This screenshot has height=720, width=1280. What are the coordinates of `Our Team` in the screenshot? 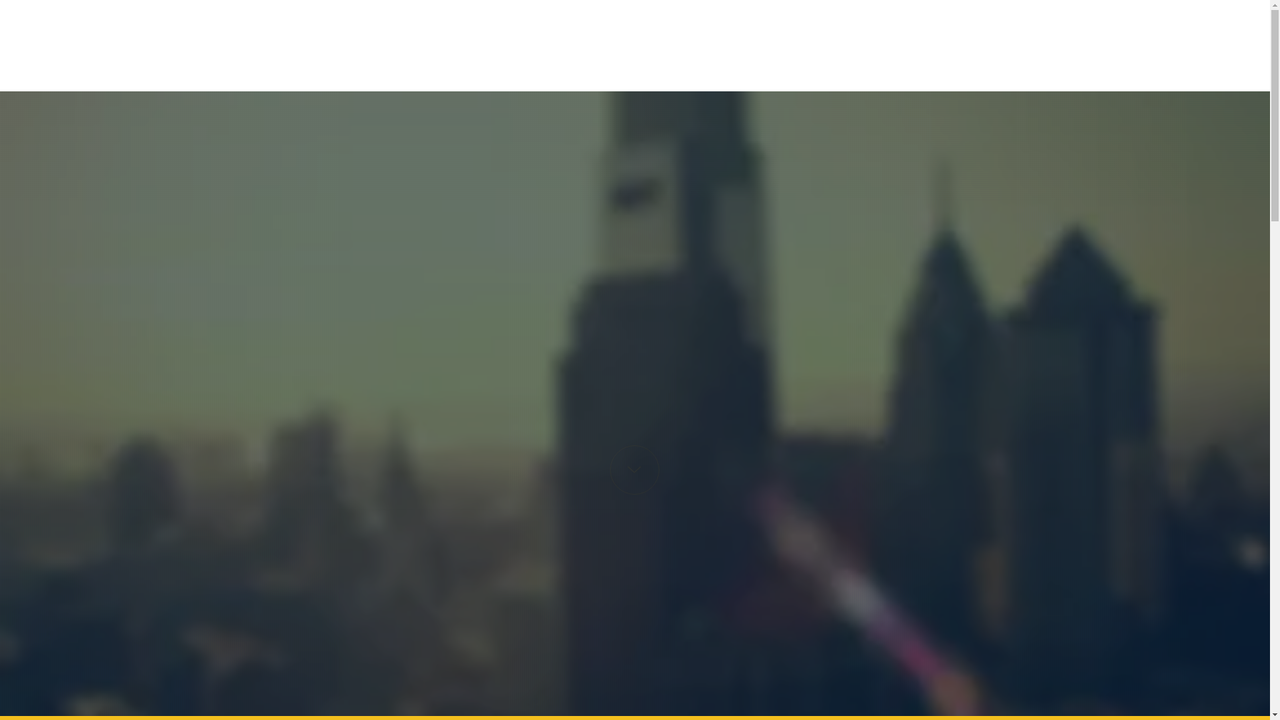 It's located at (853, 45).